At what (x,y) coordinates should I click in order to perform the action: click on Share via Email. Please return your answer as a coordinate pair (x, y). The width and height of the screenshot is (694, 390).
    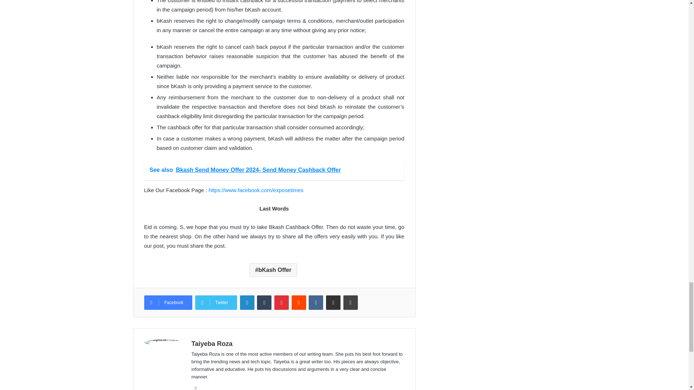
    Looking at the image, I should click on (333, 302).